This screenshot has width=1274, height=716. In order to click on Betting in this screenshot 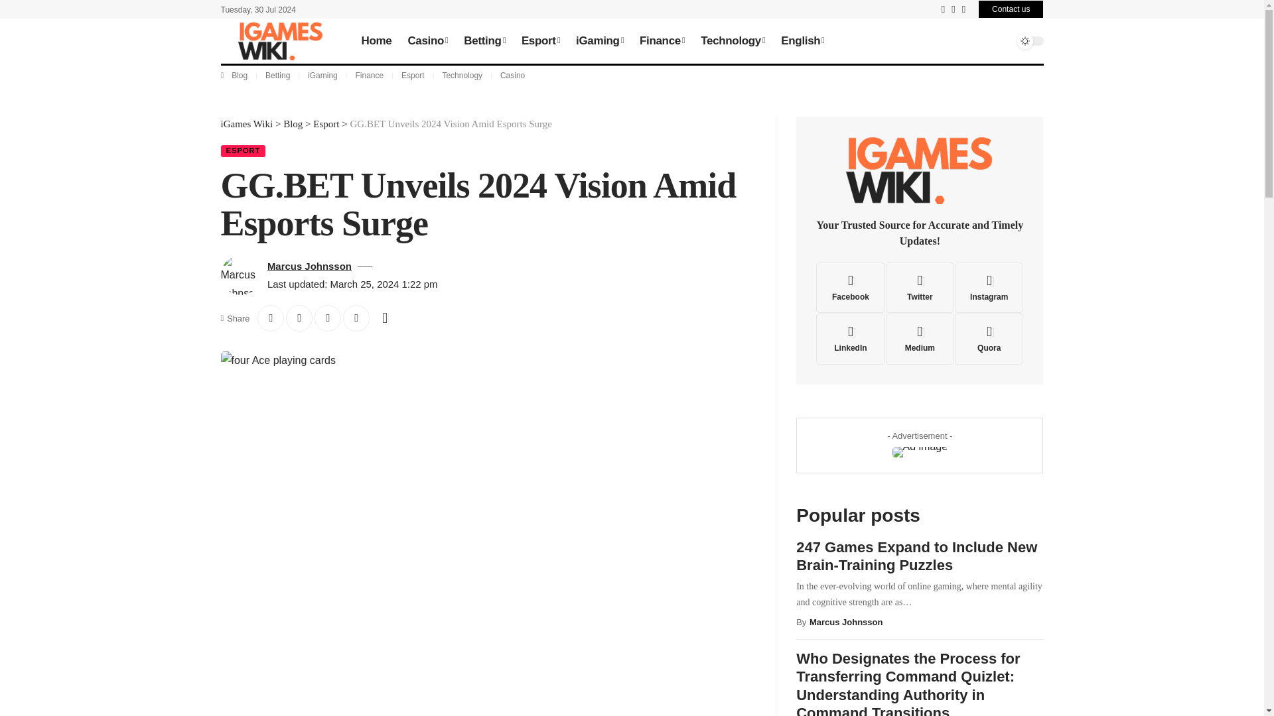, I will do `click(484, 41)`.